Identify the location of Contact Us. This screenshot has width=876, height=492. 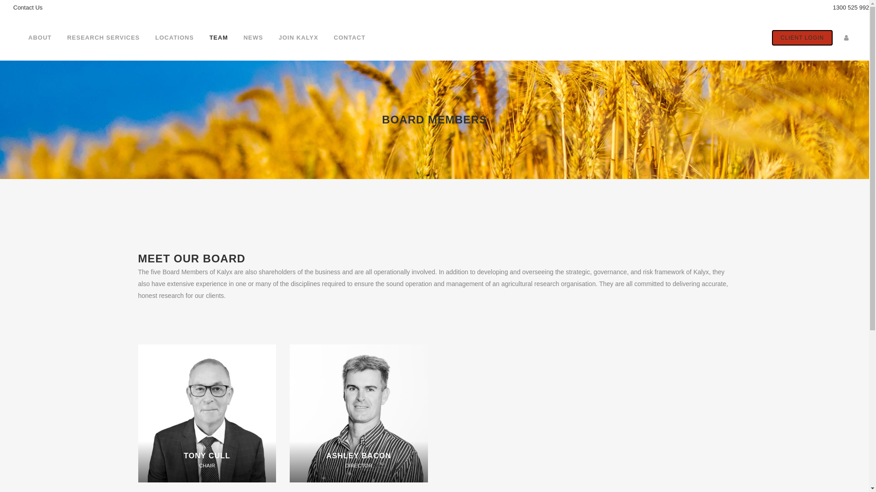
(28, 7).